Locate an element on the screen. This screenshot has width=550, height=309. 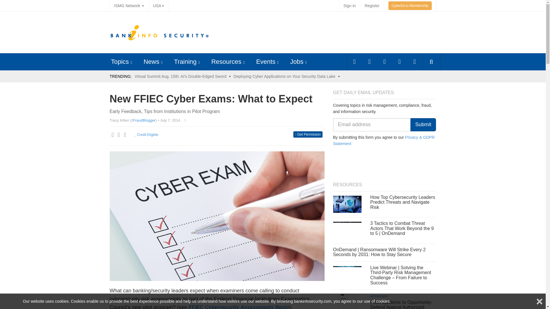
USA is located at coordinates (158, 6).